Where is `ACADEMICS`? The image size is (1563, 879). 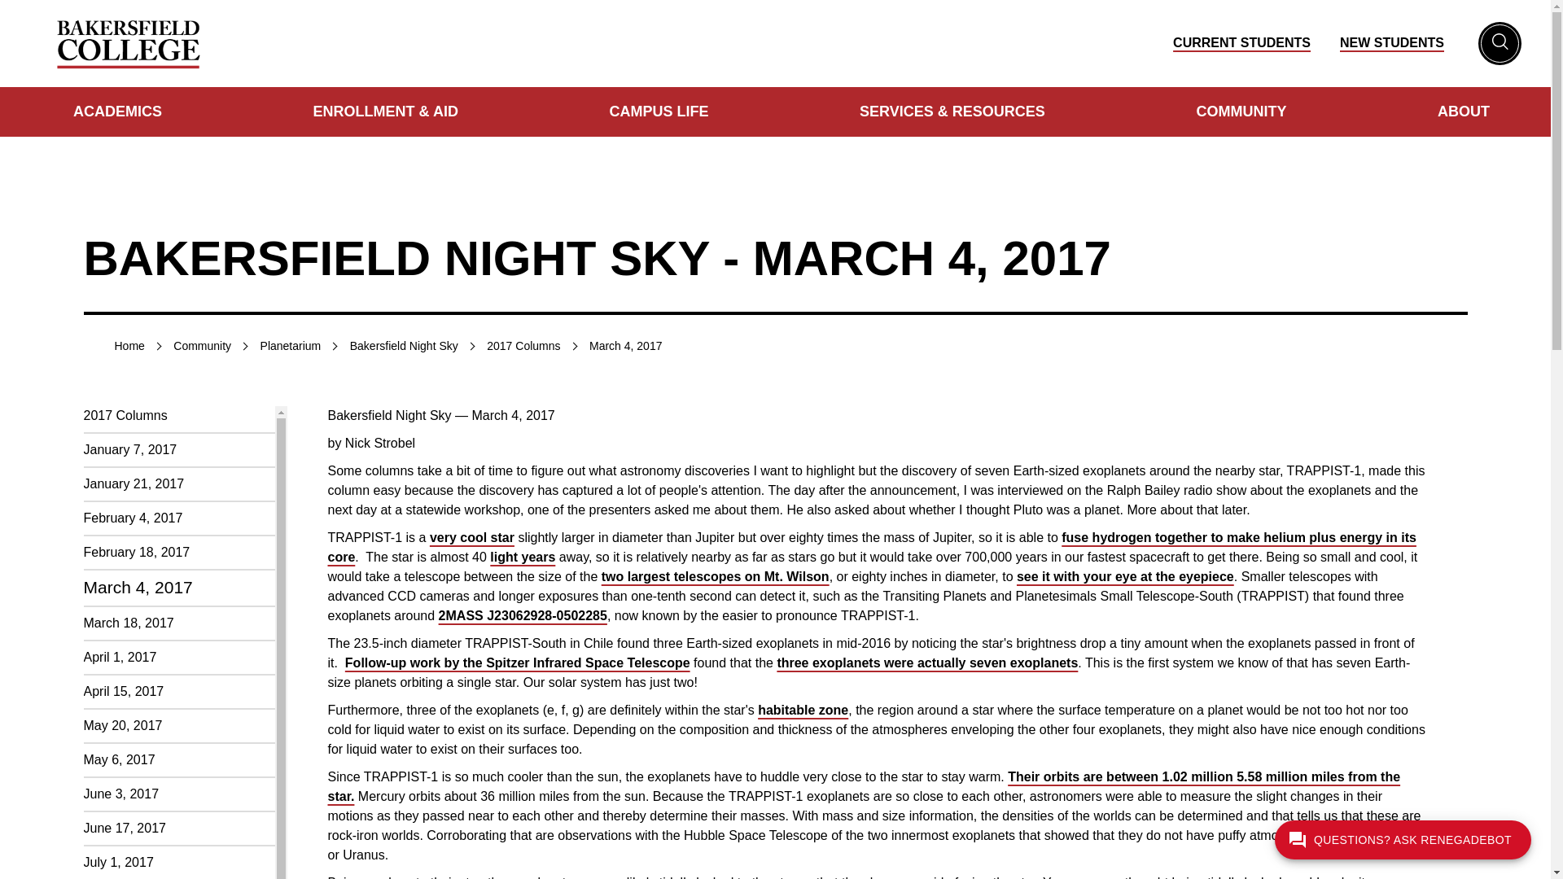
ACADEMICS is located at coordinates (117, 111).